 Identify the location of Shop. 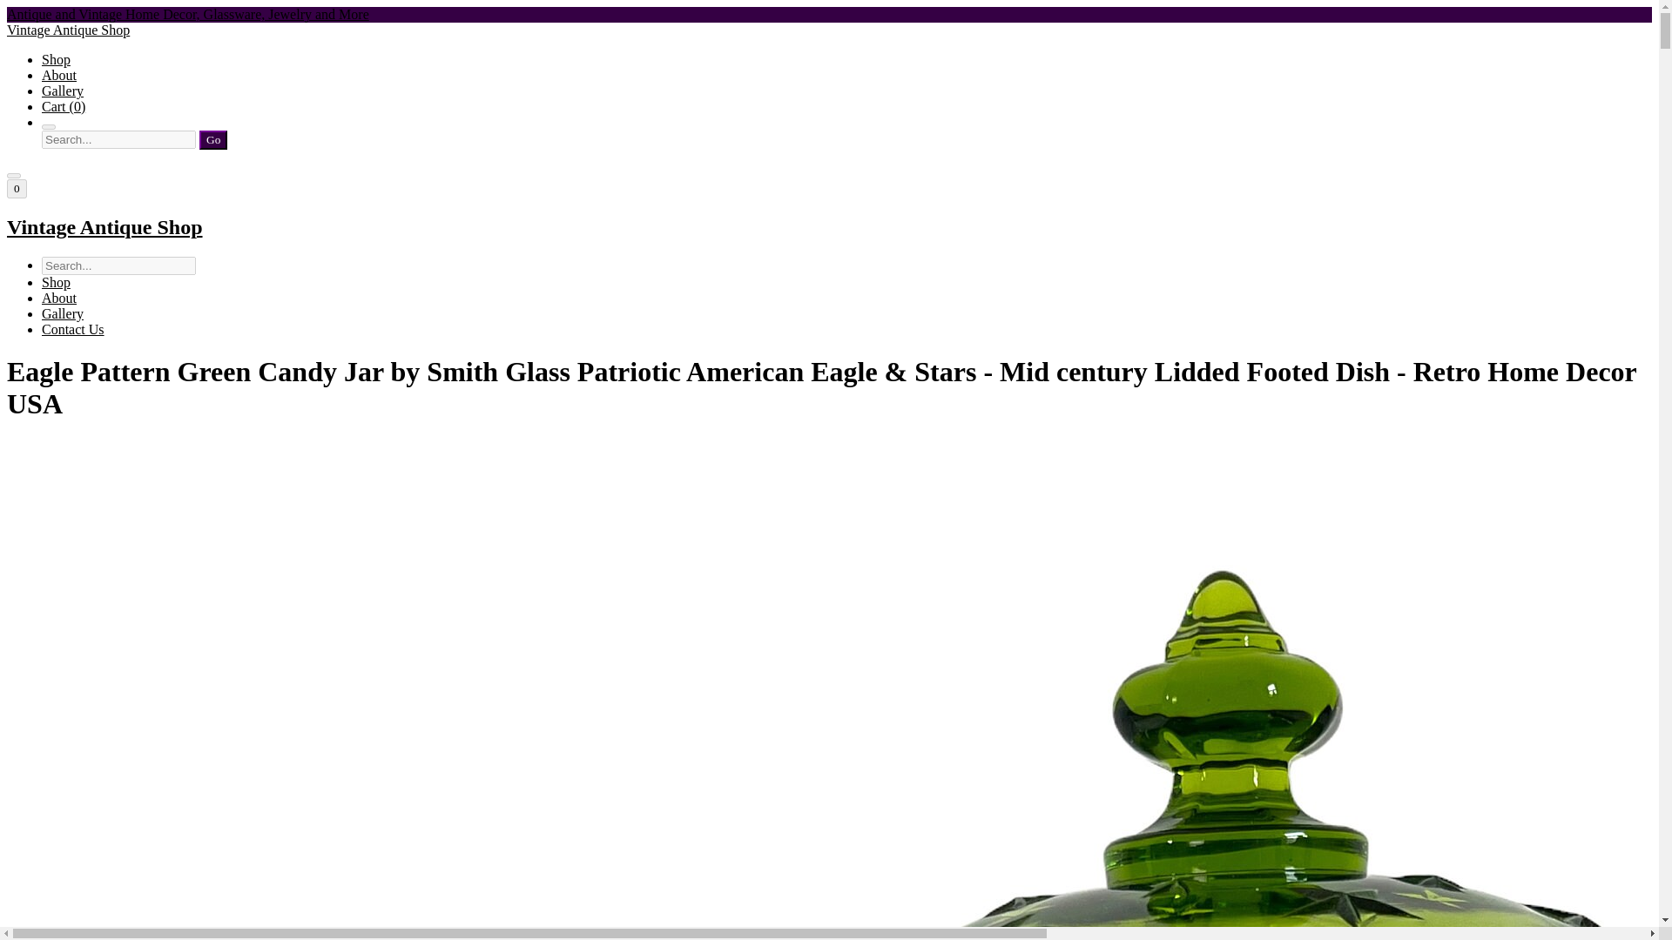
(56, 282).